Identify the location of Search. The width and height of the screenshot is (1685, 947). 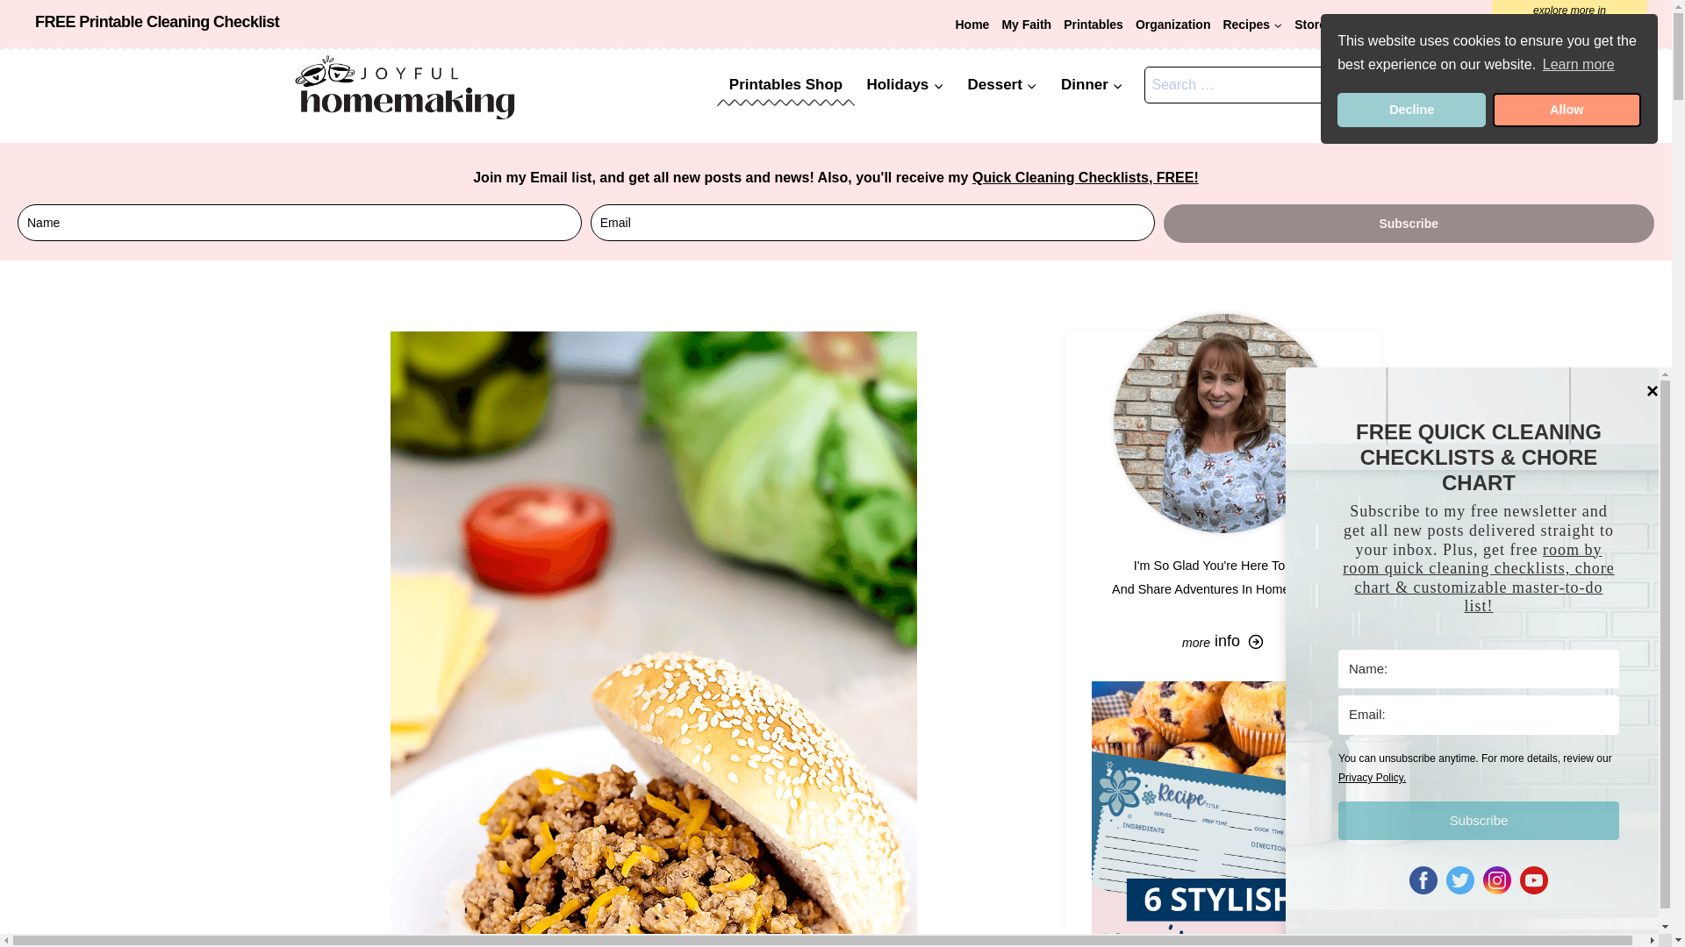
(1359, 84).